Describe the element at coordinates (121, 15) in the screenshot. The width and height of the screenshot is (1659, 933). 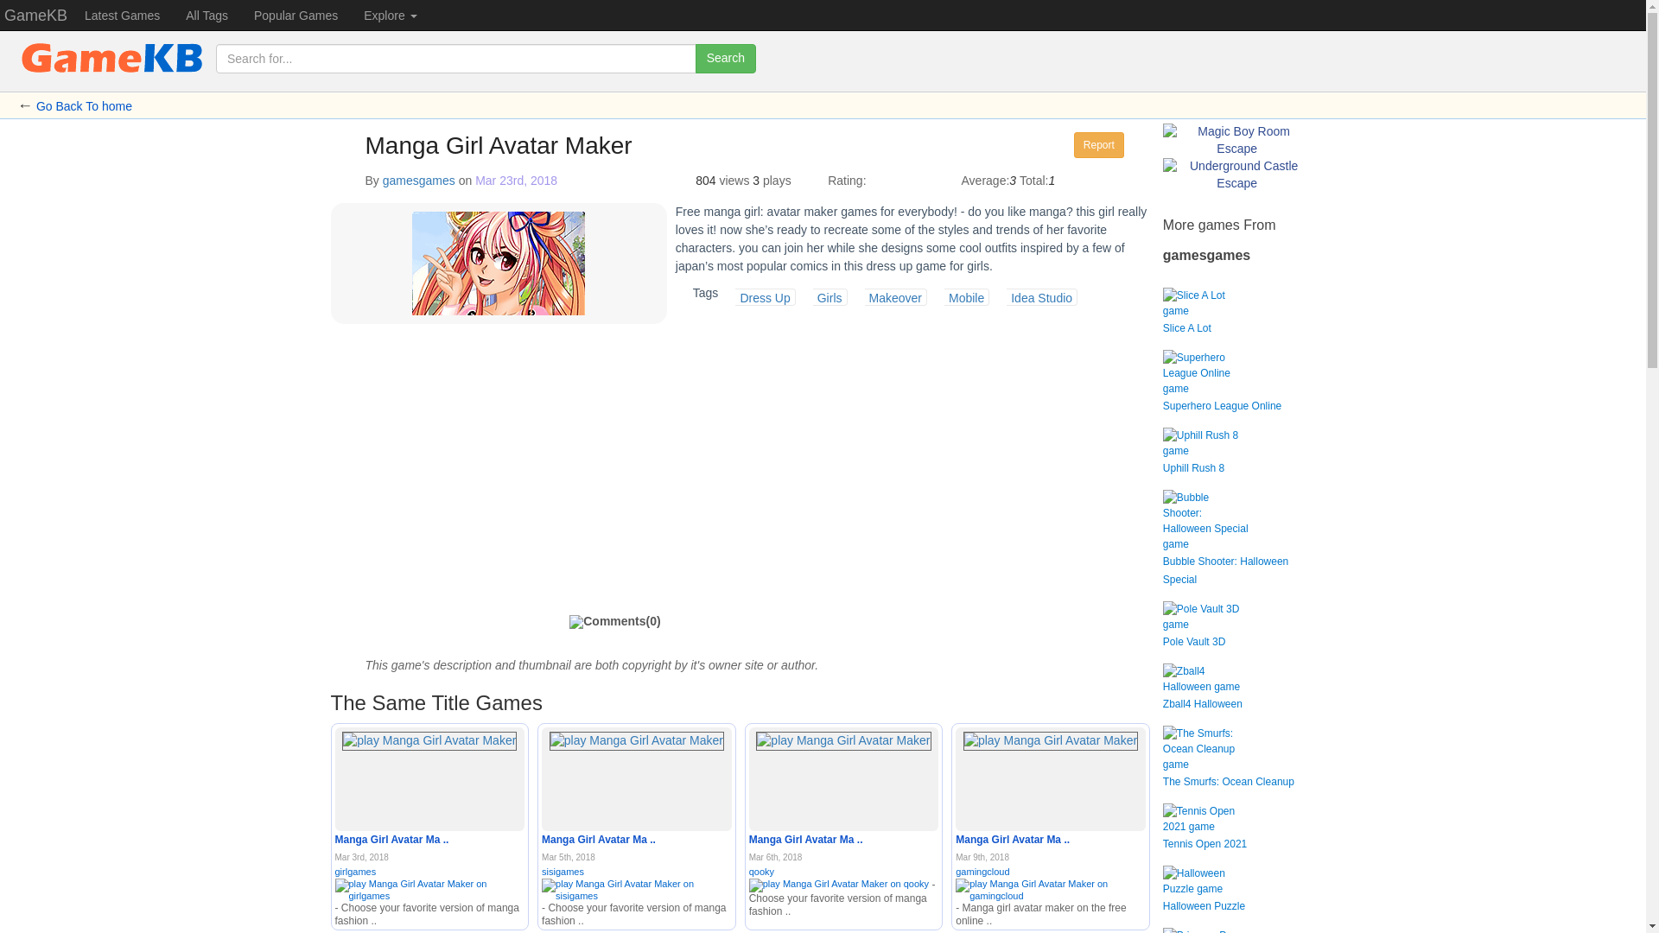
I see `Newest games` at that location.